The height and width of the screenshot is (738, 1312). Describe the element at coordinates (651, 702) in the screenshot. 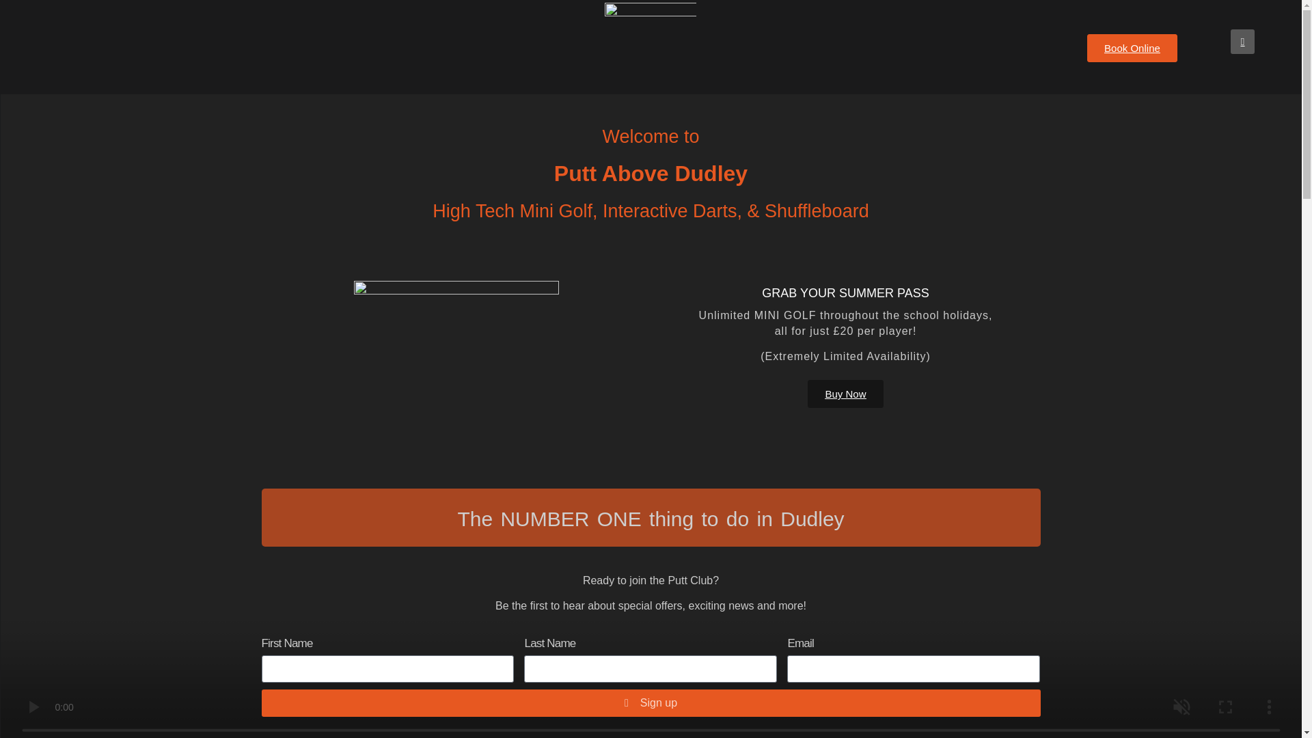

I see `Sign up` at that location.